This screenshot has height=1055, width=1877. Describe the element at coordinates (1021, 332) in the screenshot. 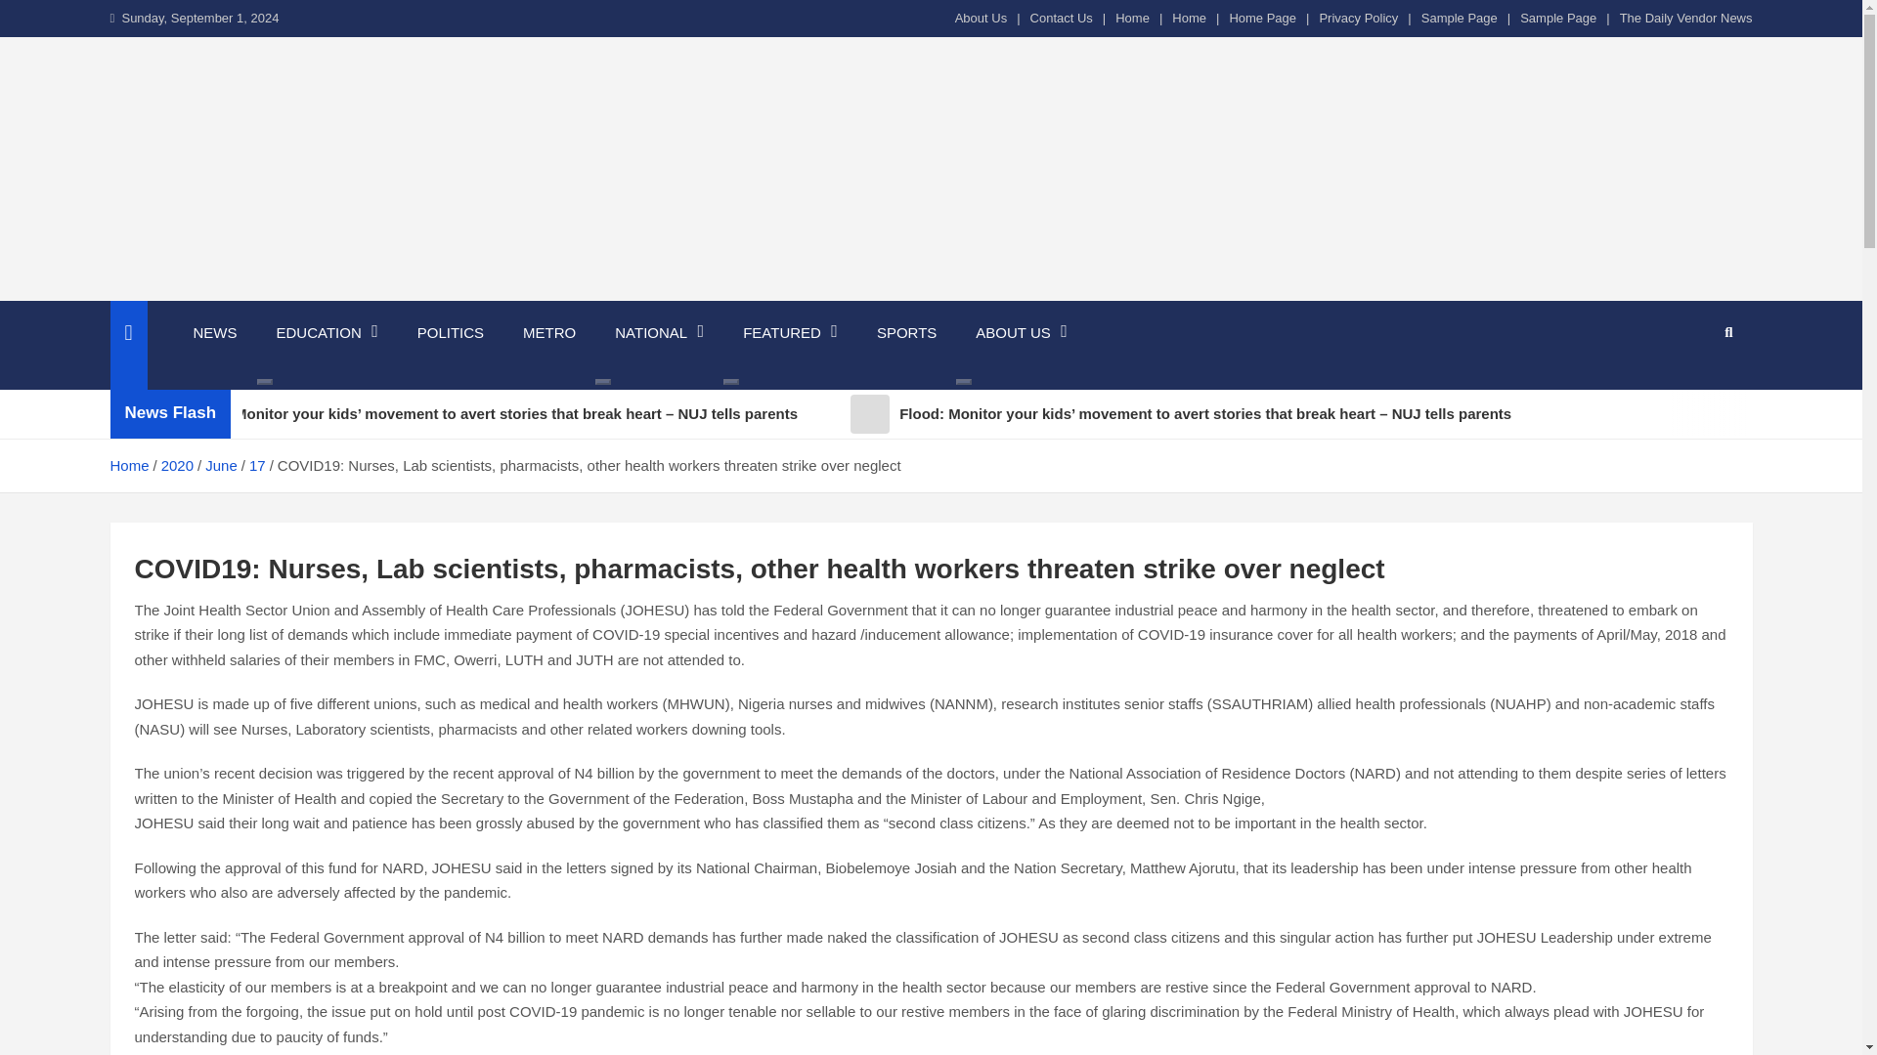

I see `ABOUT US` at that location.